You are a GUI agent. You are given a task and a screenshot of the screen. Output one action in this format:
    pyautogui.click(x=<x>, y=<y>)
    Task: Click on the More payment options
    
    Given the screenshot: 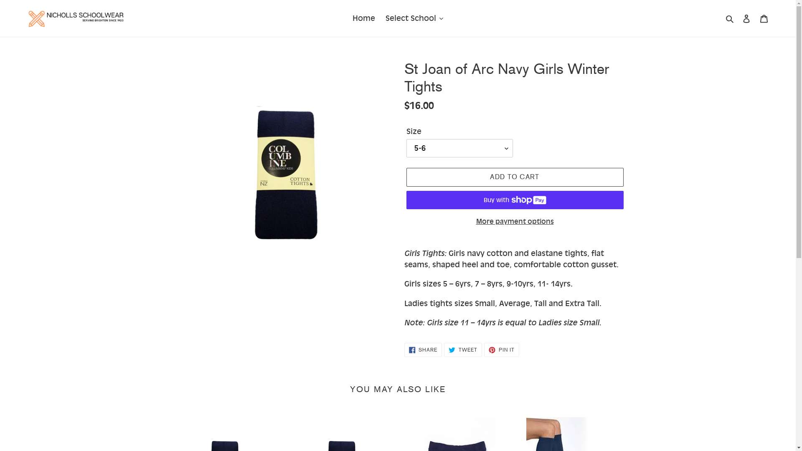 What is the action you would take?
    pyautogui.click(x=515, y=221)
    